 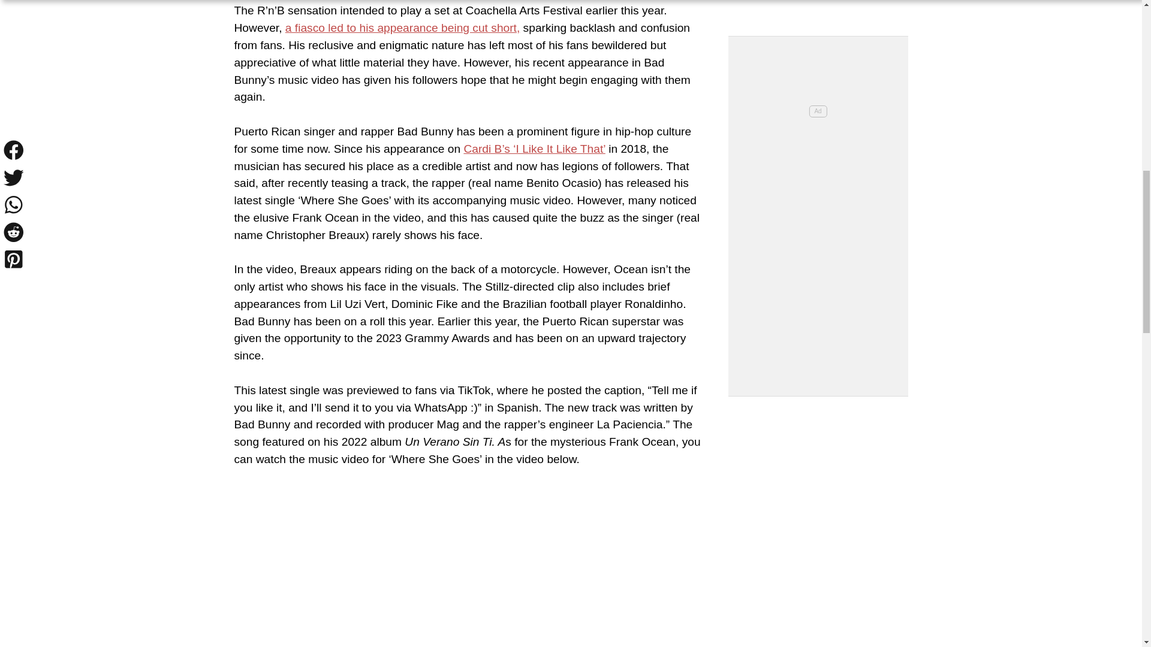 What do you see at coordinates (403, 28) in the screenshot?
I see `a fiasco led to his appearance being cut short,` at bounding box center [403, 28].